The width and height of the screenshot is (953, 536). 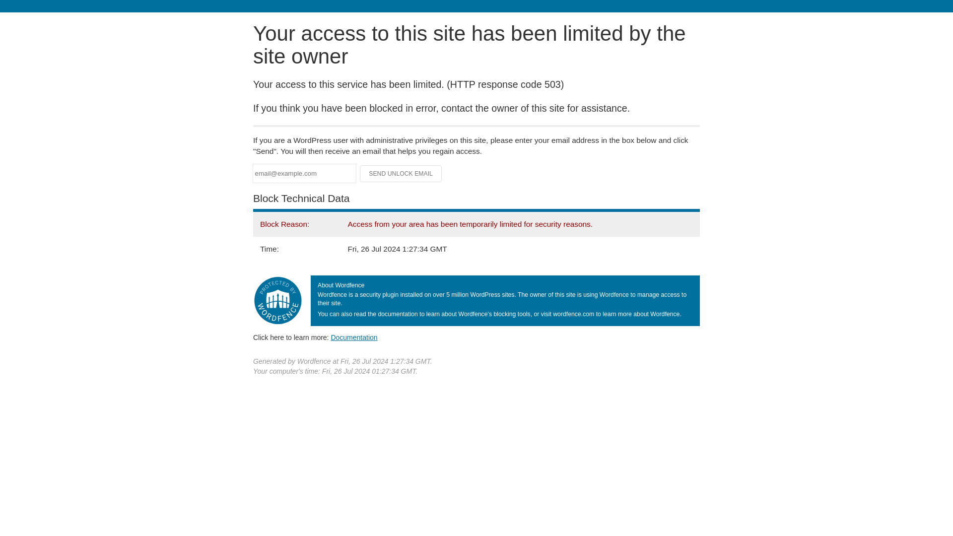 What do you see at coordinates (354, 337) in the screenshot?
I see `Documentation` at bounding box center [354, 337].